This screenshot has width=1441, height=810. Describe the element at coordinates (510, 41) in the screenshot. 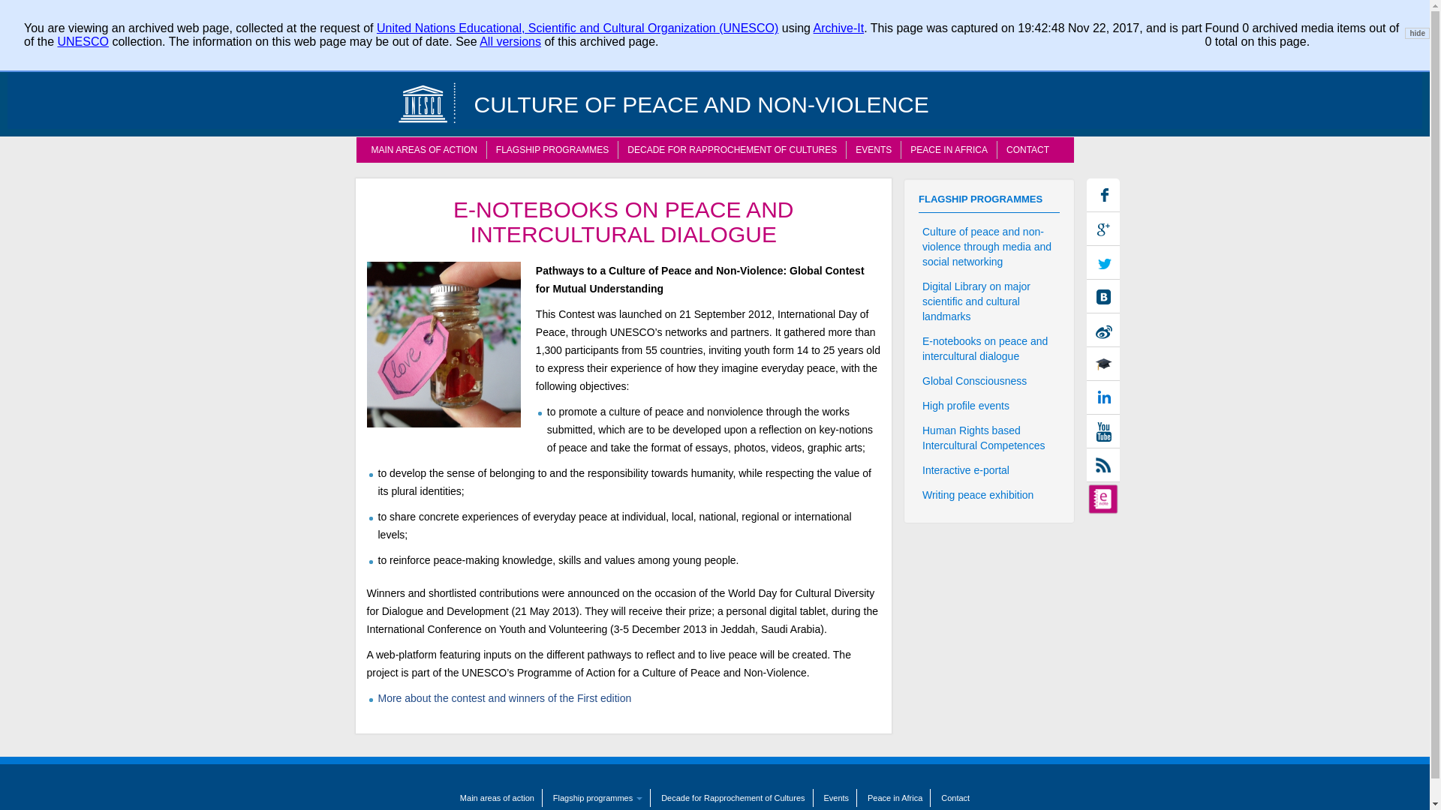

I see `All versions` at that location.